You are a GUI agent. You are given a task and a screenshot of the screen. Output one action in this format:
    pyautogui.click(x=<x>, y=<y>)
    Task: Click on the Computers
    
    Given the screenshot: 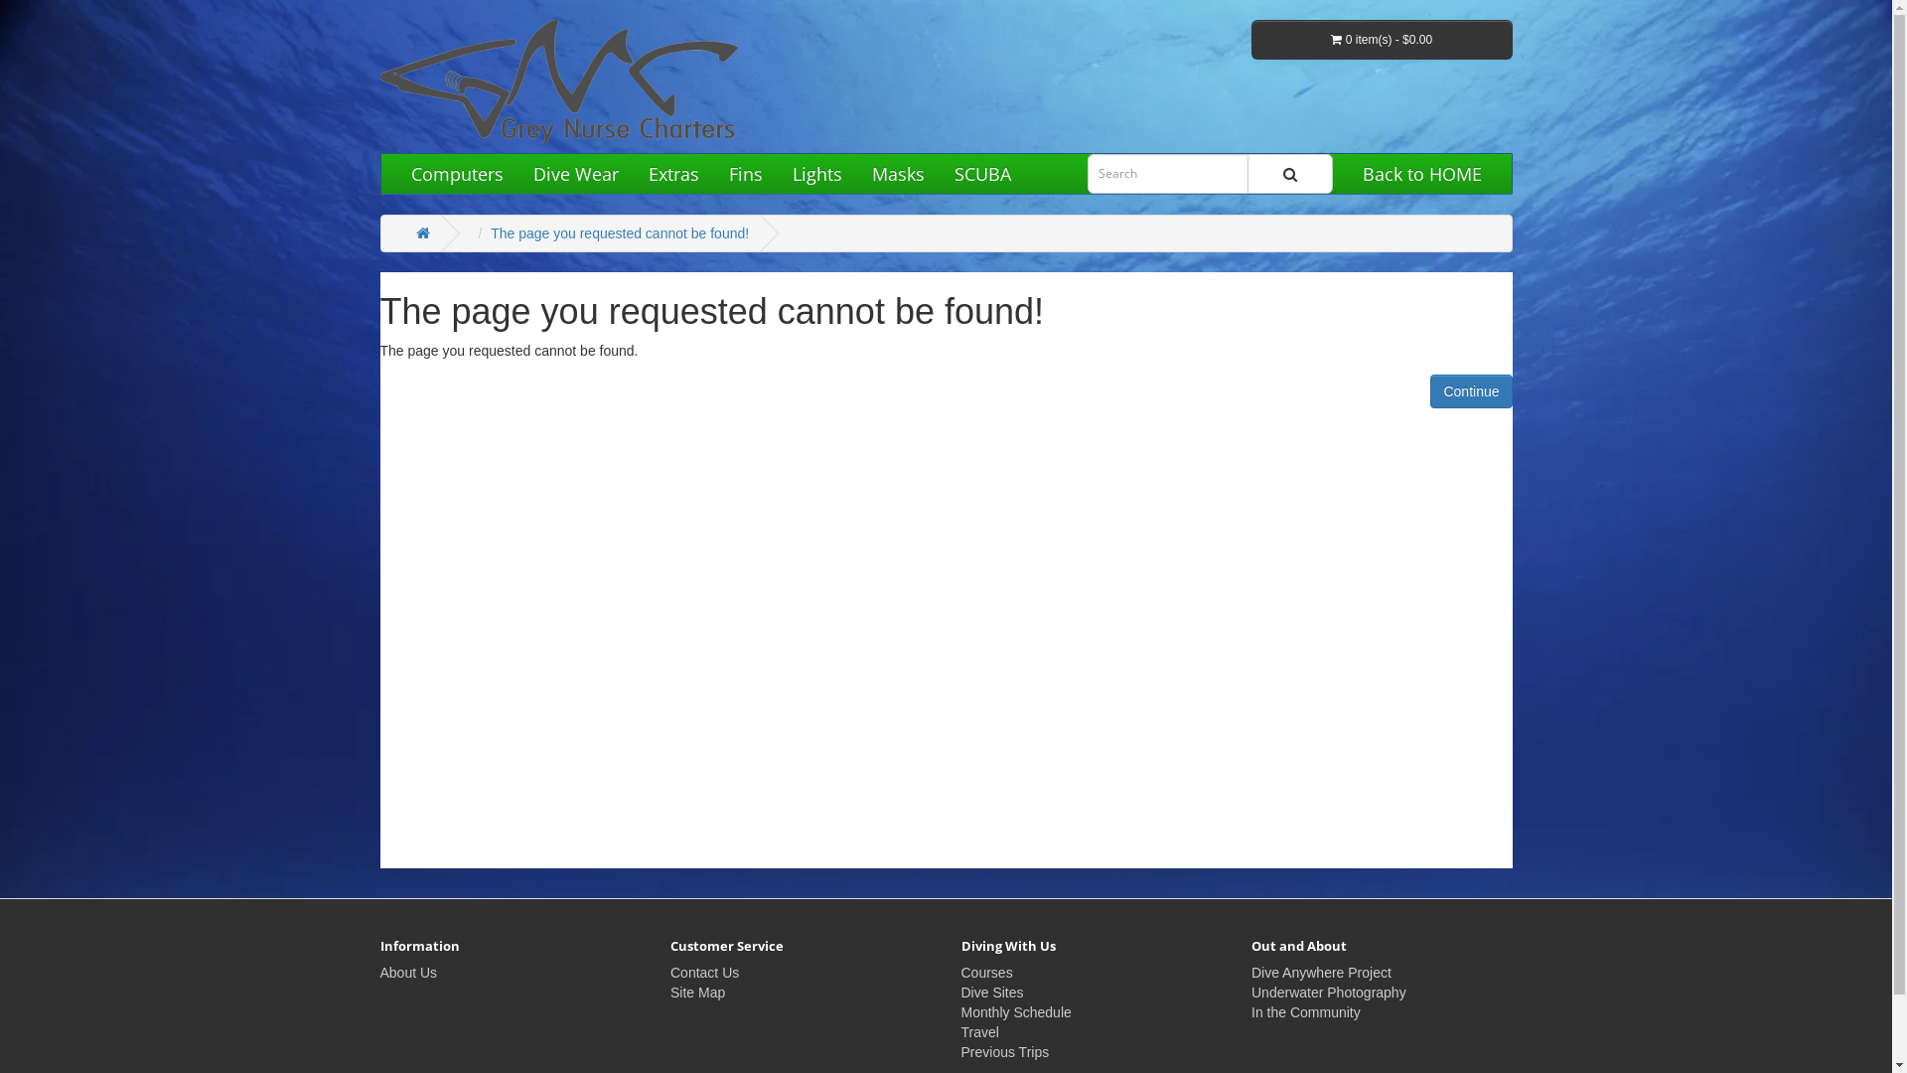 What is the action you would take?
    pyautogui.click(x=457, y=174)
    